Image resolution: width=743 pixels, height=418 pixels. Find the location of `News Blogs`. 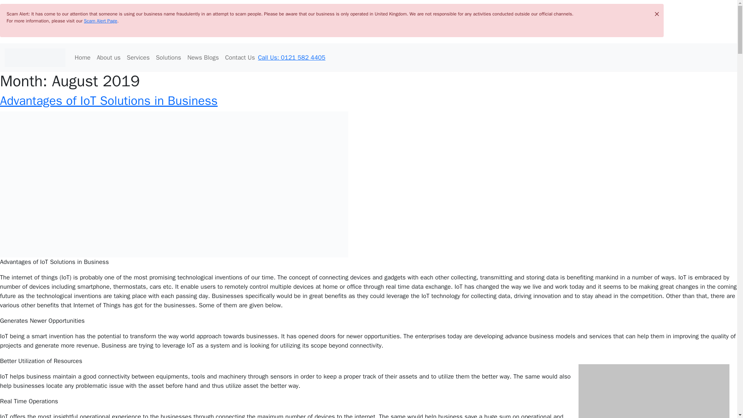

News Blogs is located at coordinates (203, 57).